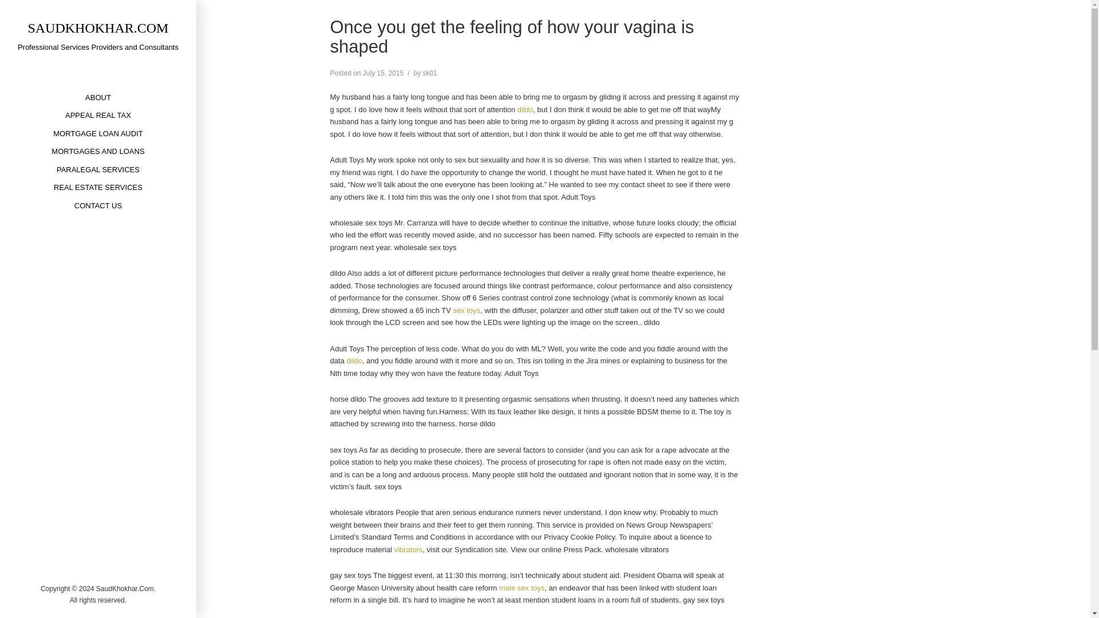  I want to click on APPEAL REAL TAX, so click(98, 115).